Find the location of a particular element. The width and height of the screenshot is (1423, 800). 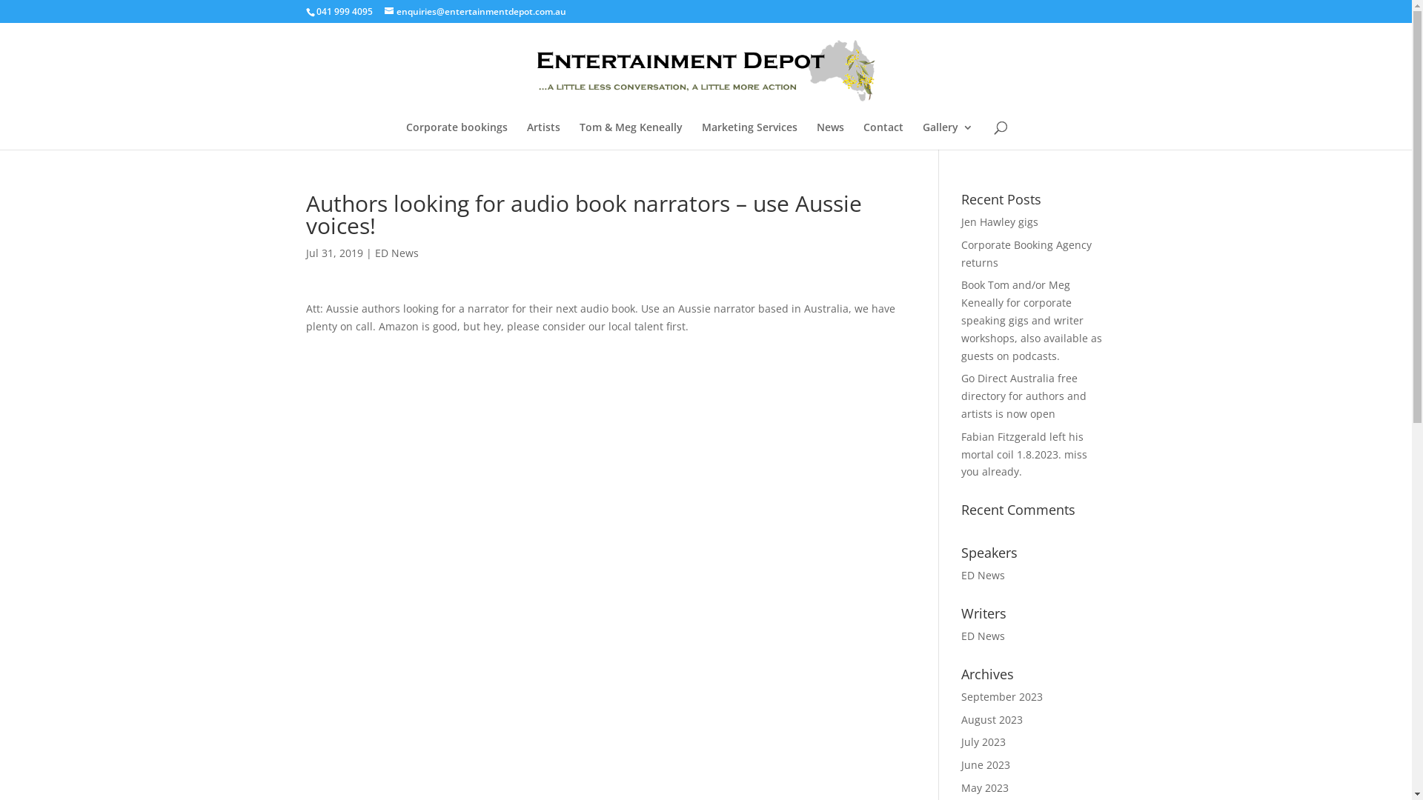

Corporate Booking Agency returns is located at coordinates (1026, 253).